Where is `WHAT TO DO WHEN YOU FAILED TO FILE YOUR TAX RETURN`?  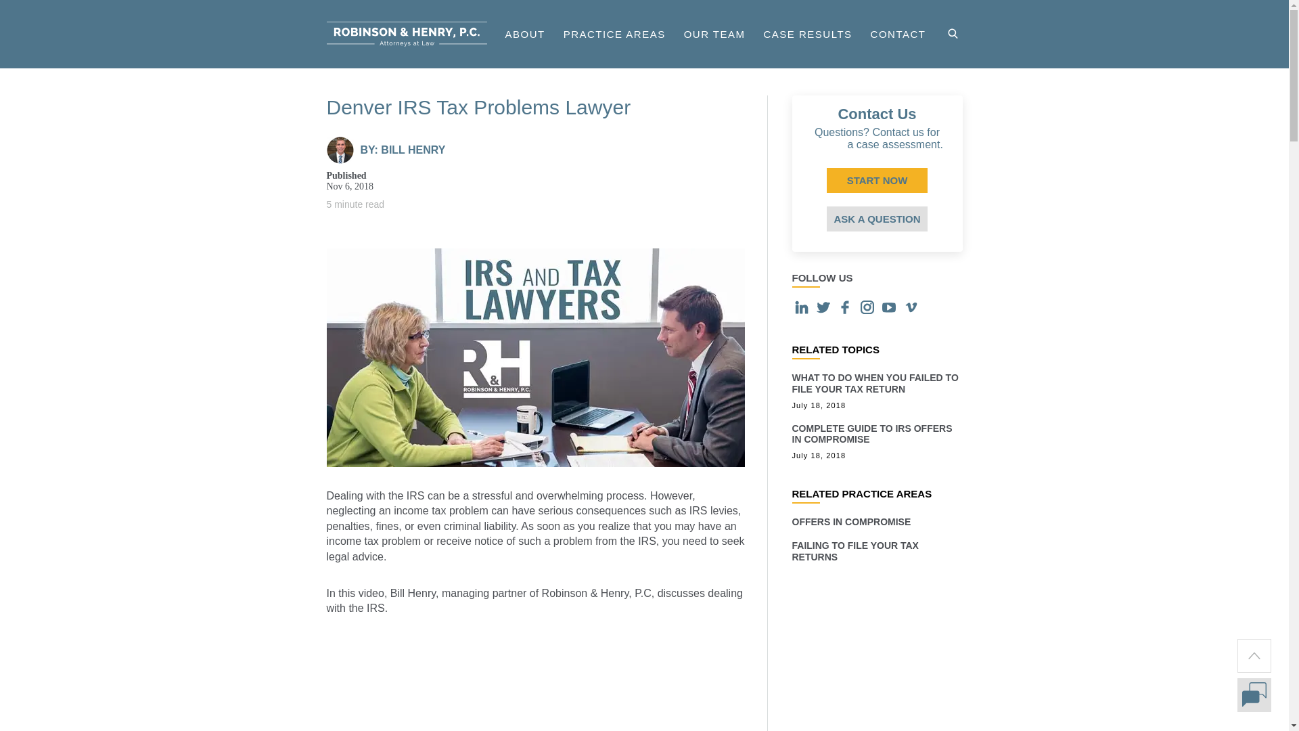
WHAT TO DO WHEN YOU FAILED TO FILE YOUR TAX RETURN is located at coordinates (874, 383).